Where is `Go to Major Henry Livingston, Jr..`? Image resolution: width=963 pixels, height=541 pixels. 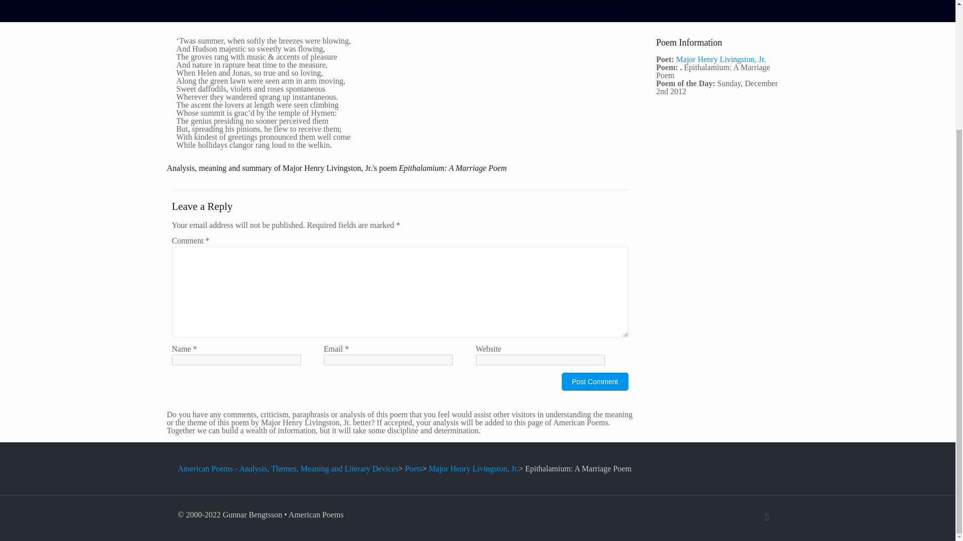
Go to Major Henry Livingston, Jr.. is located at coordinates (473, 468).